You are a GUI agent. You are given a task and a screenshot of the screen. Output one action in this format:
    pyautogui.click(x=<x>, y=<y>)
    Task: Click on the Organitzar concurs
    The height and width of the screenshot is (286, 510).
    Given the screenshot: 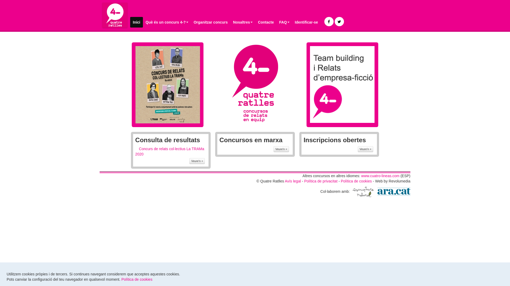 What is the action you would take?
    pyautogui.click(x=211, y=22)
    